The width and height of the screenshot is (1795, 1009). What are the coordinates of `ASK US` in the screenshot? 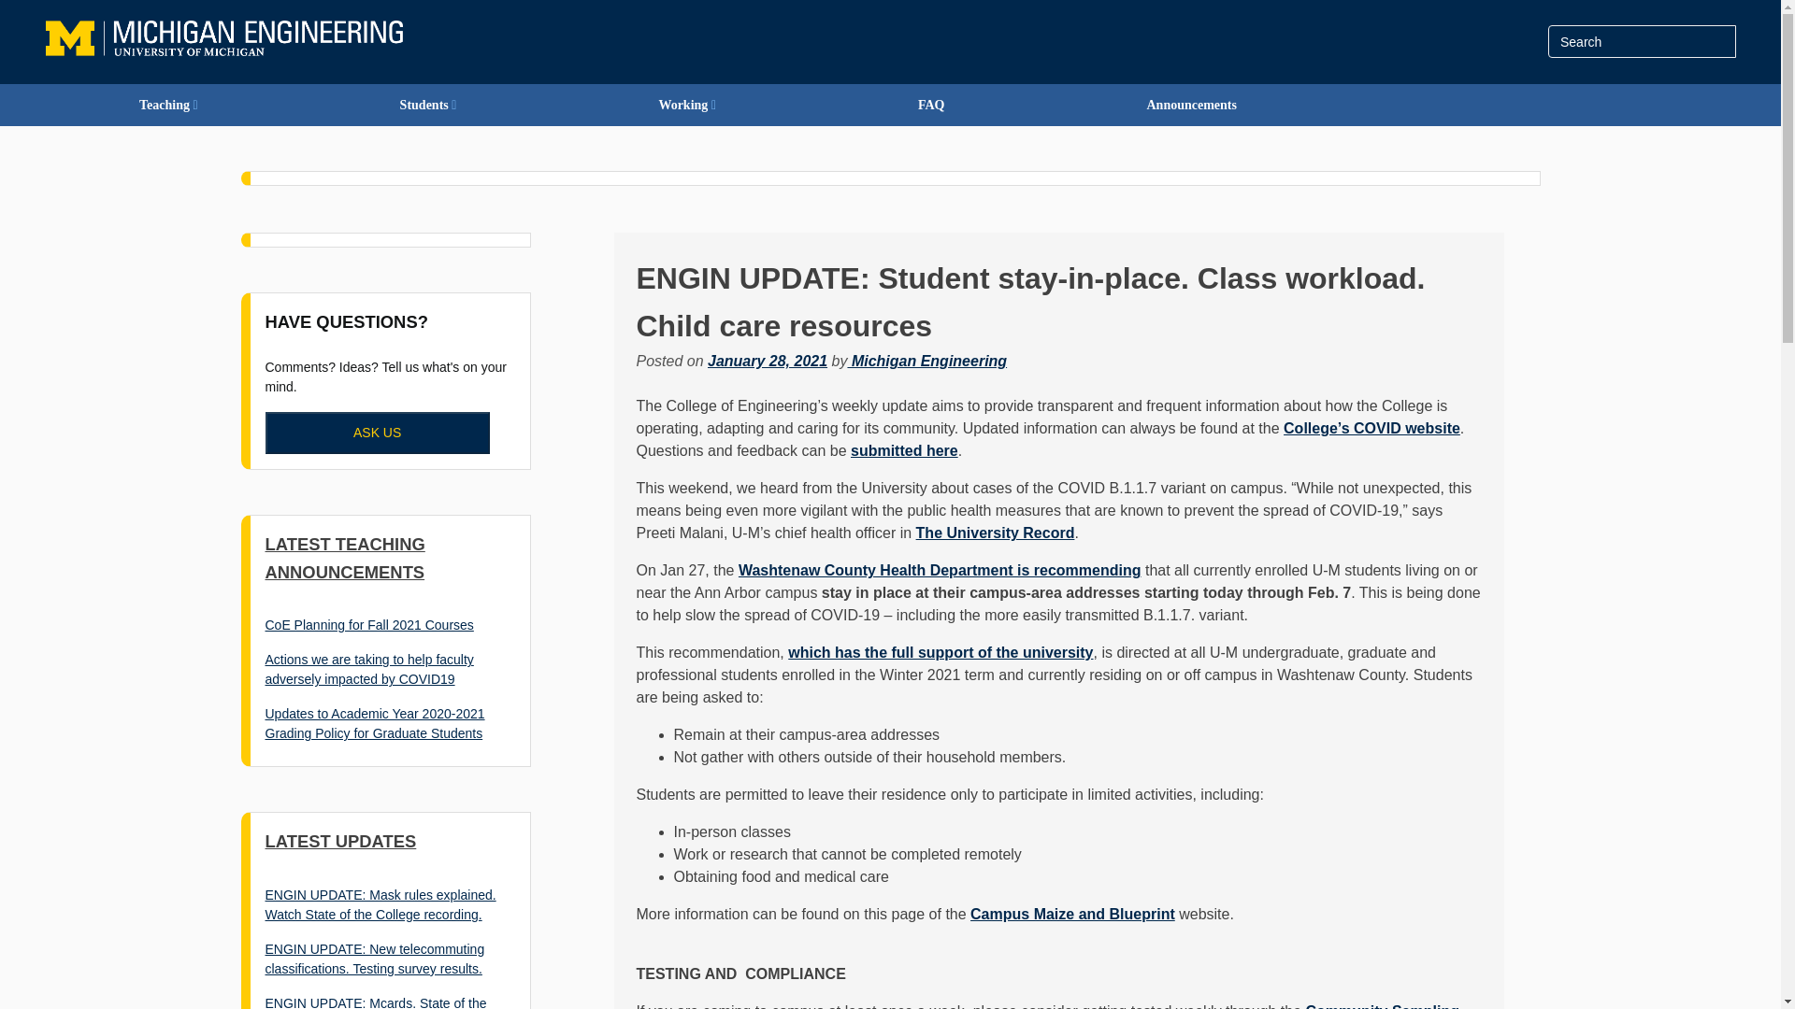 It's located at (378, 432).